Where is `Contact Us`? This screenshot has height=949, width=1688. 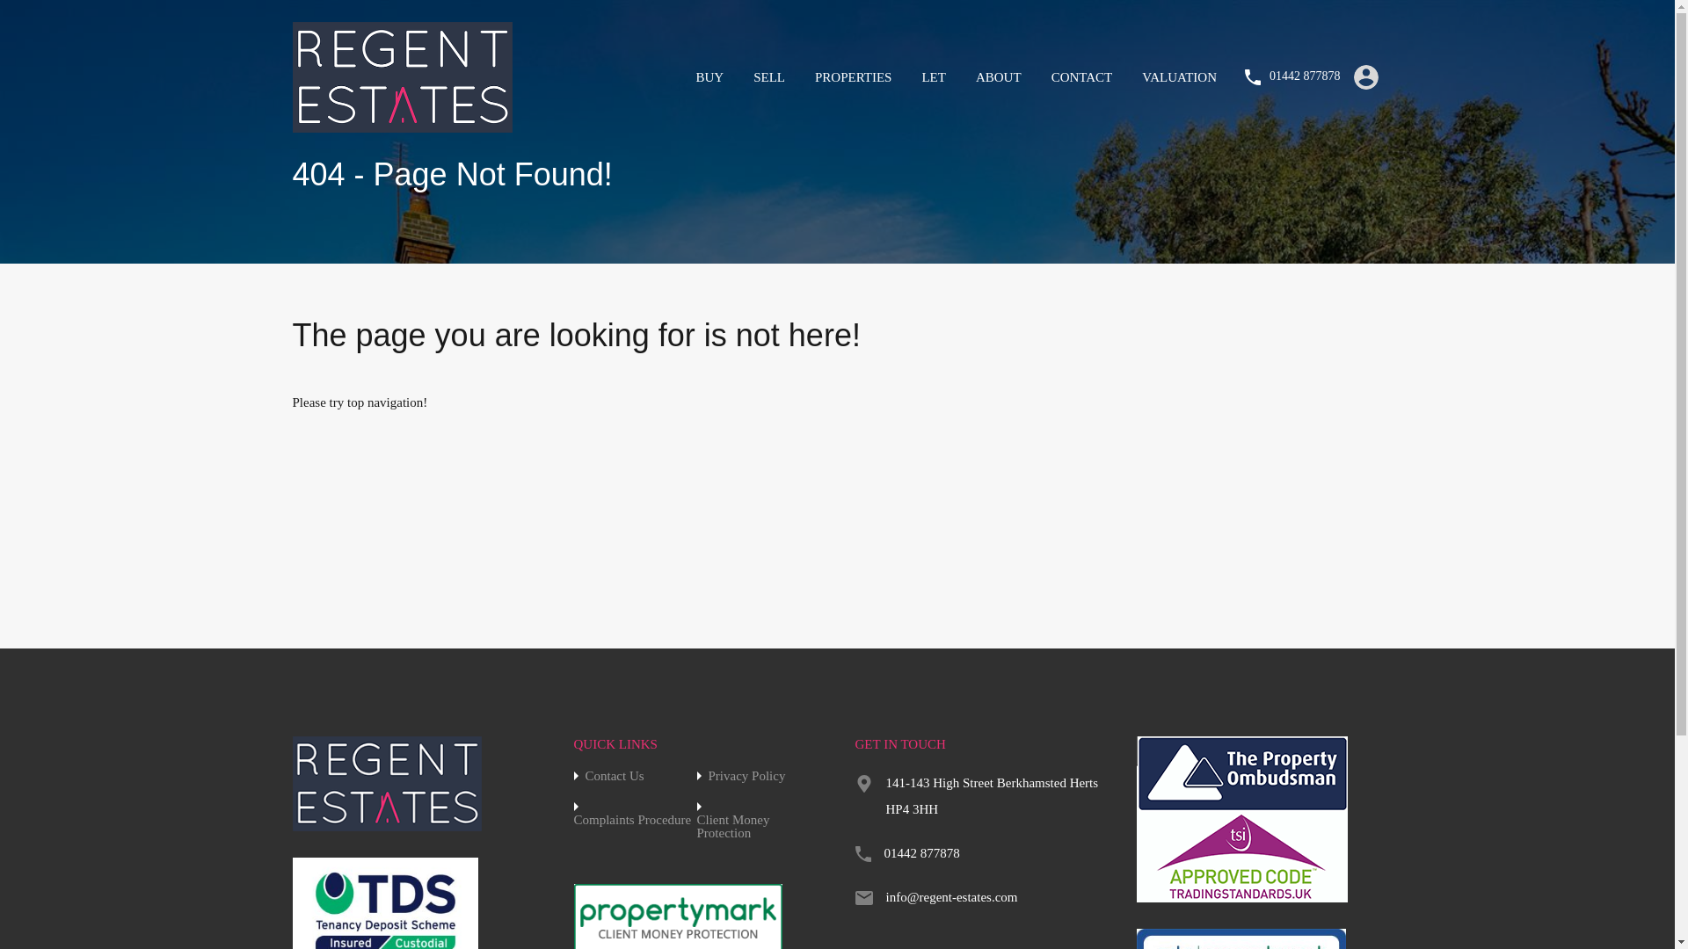 Contact Us is located at coordinates (615, 776).